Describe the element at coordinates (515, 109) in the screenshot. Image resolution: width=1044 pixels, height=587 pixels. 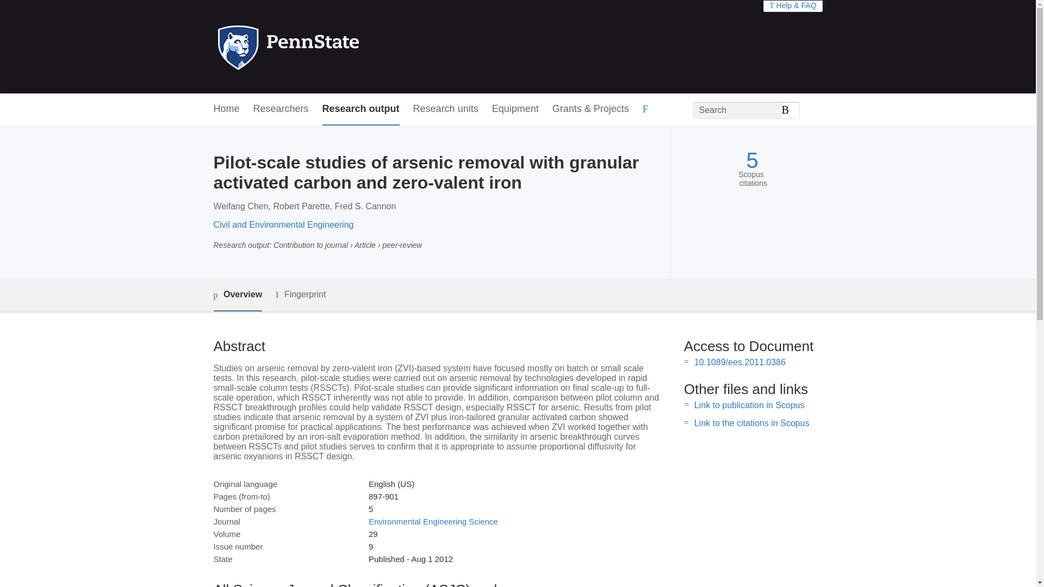
I see `Equipment` at that location.